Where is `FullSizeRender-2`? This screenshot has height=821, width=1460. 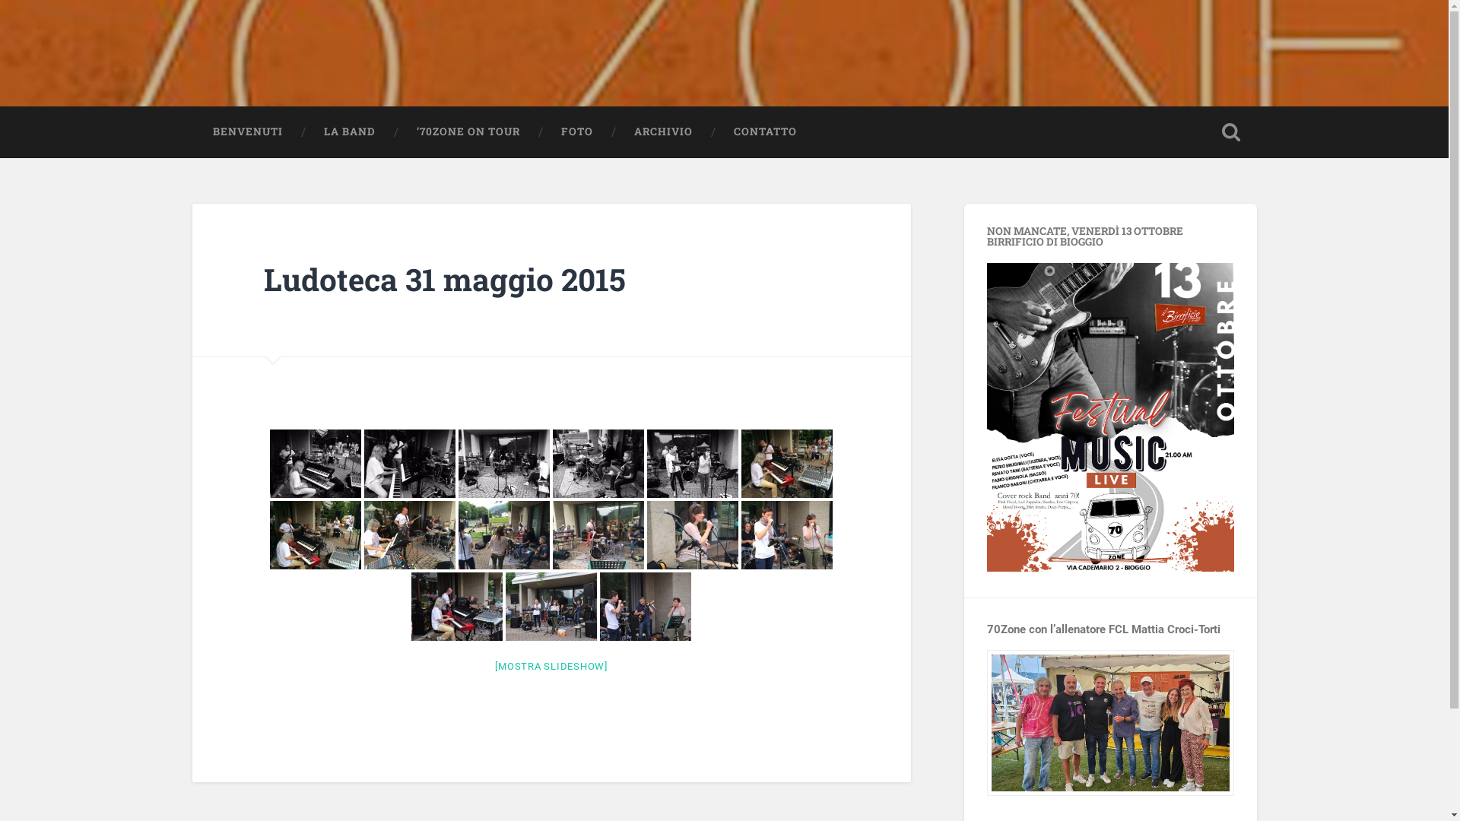
FullSizeRender-2 is located at coordinates (410, 464).